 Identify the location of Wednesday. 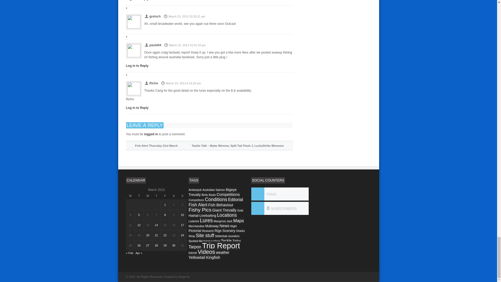
(148, 196).